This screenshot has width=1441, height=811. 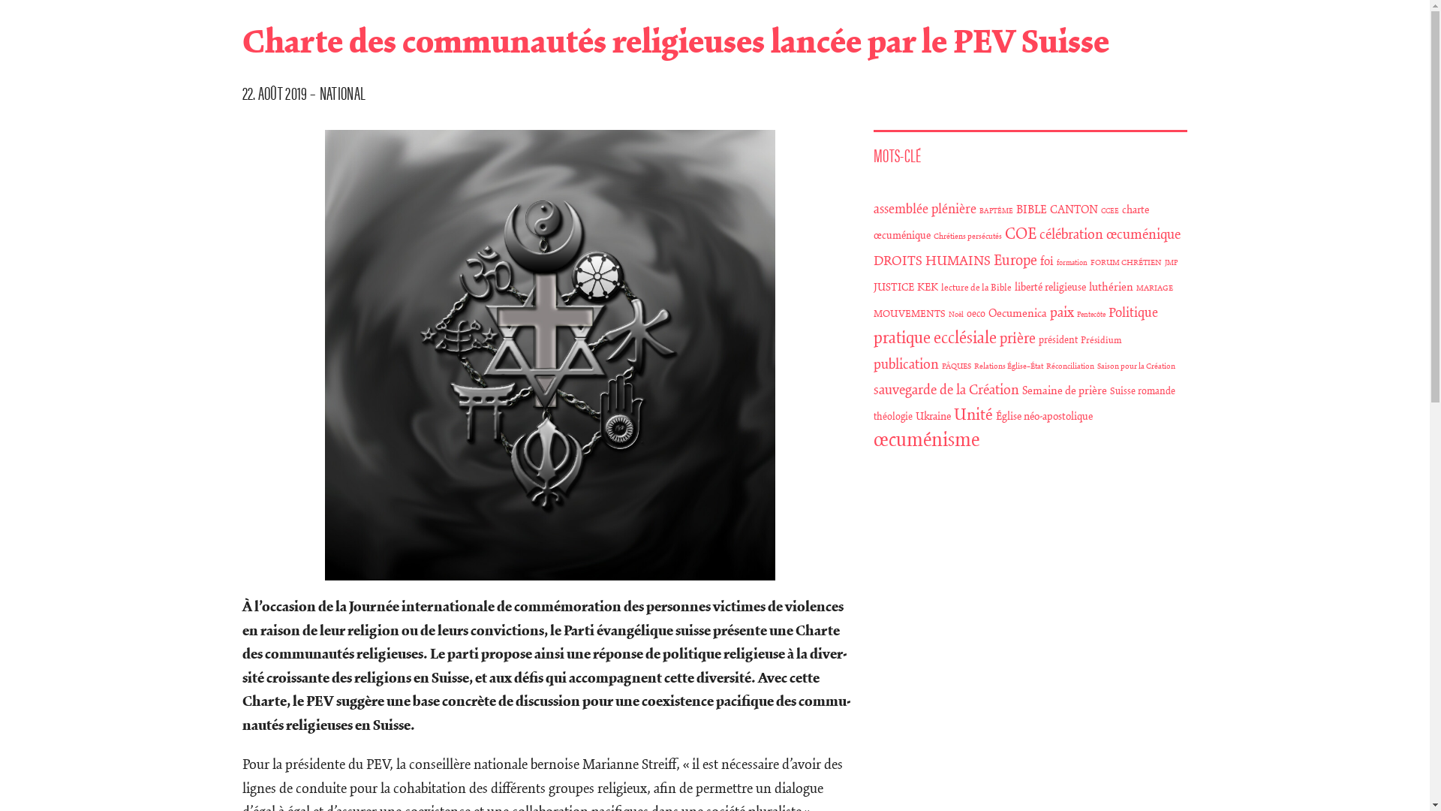 What do you see at coordinates (1015, 261) in the screenshot?
I see `Europe` at bounding box center [1015, 261].